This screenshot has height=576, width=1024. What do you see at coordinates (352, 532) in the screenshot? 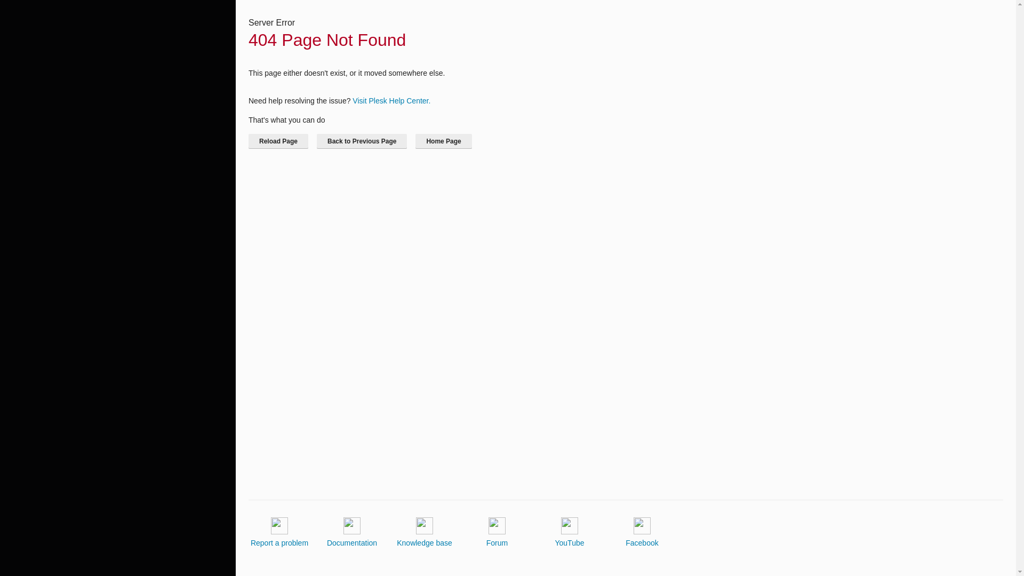
I see `Documentation` at bounding box center [352, 532].